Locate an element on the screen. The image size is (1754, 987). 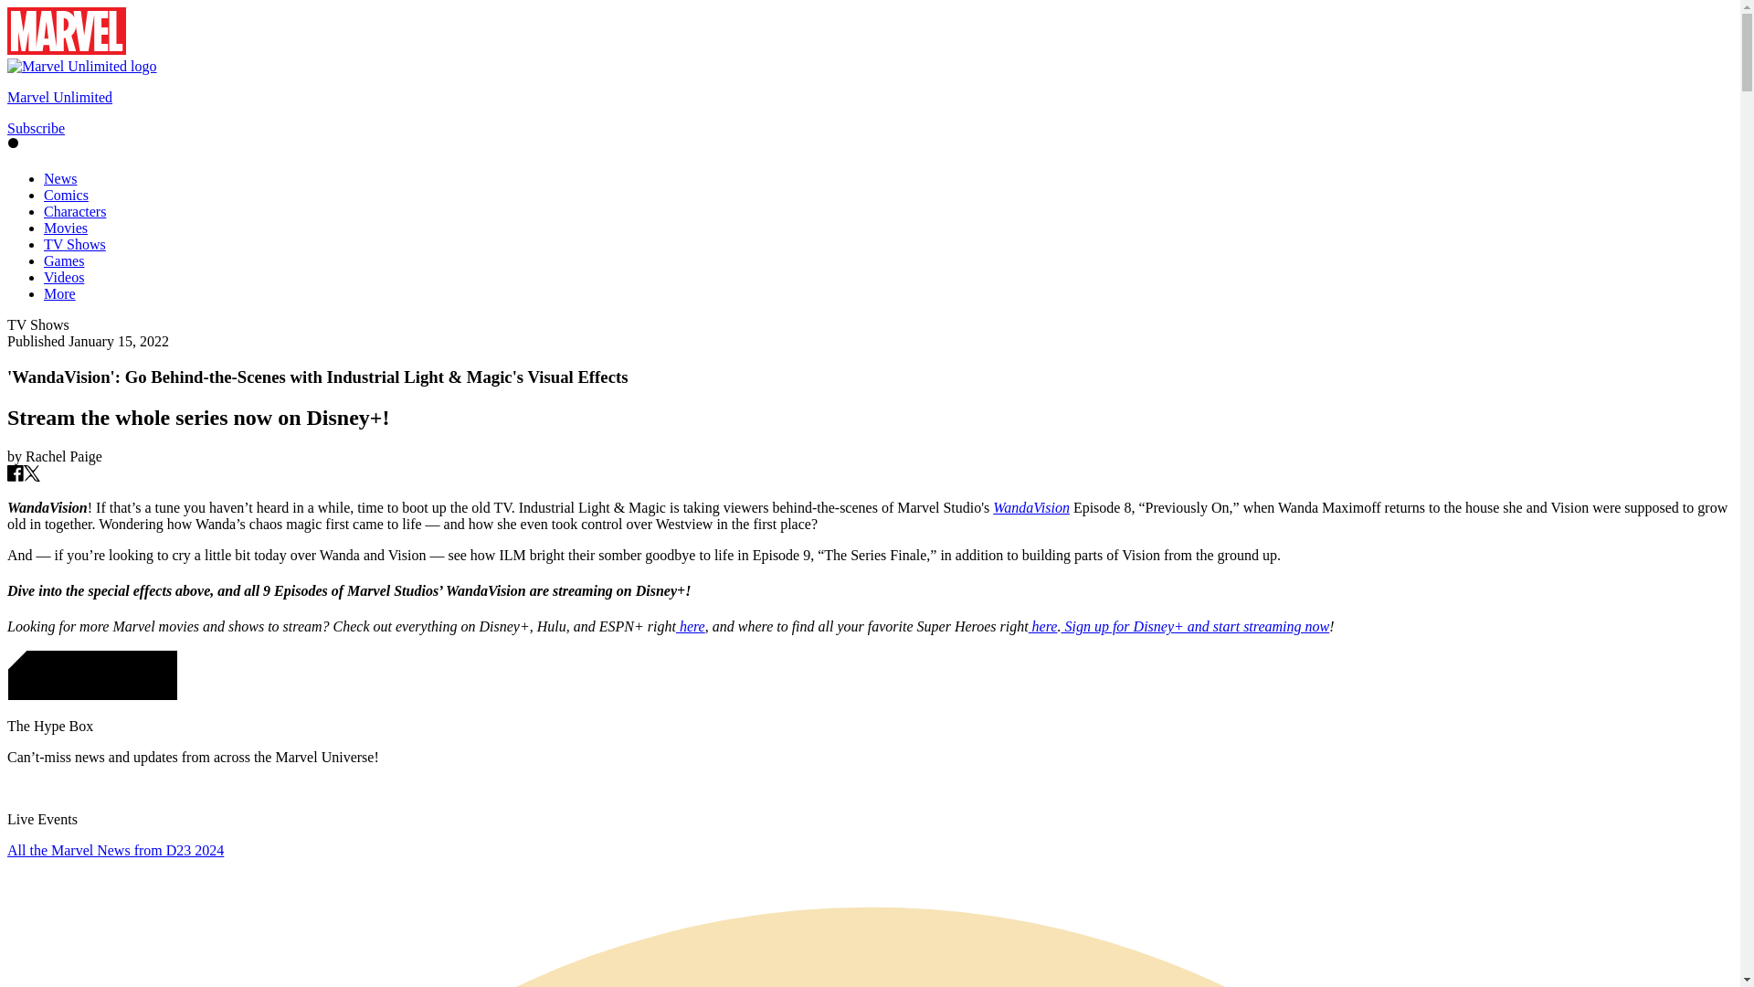
More is located at coordinates (59, 294).